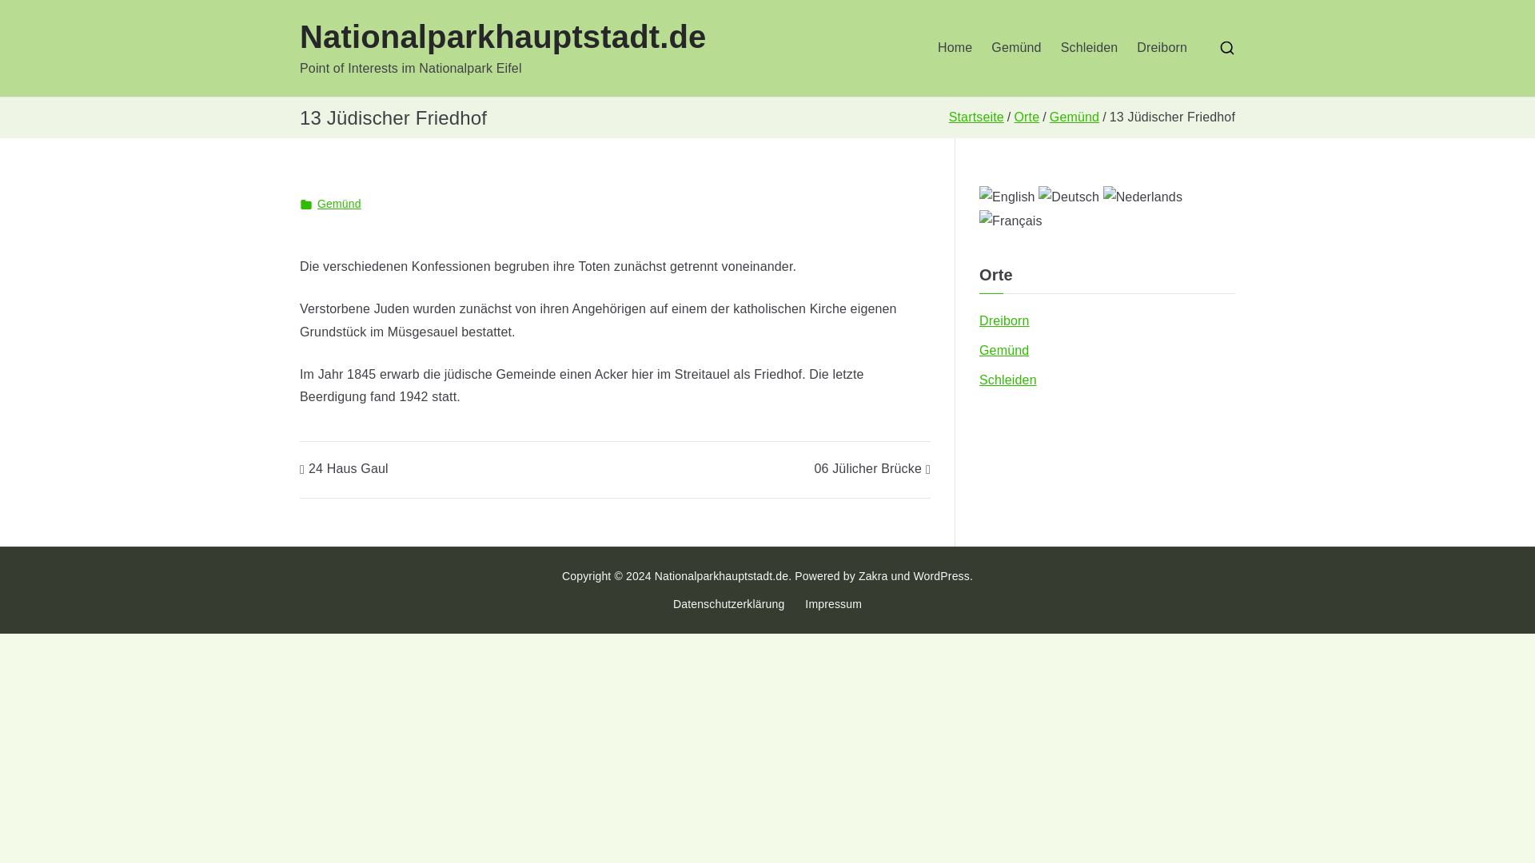 The image size is (1535, 863). What do you see at coordinates (975, 117) in the screenshot?
I see `Startseite` at bounding box center [975, 117].